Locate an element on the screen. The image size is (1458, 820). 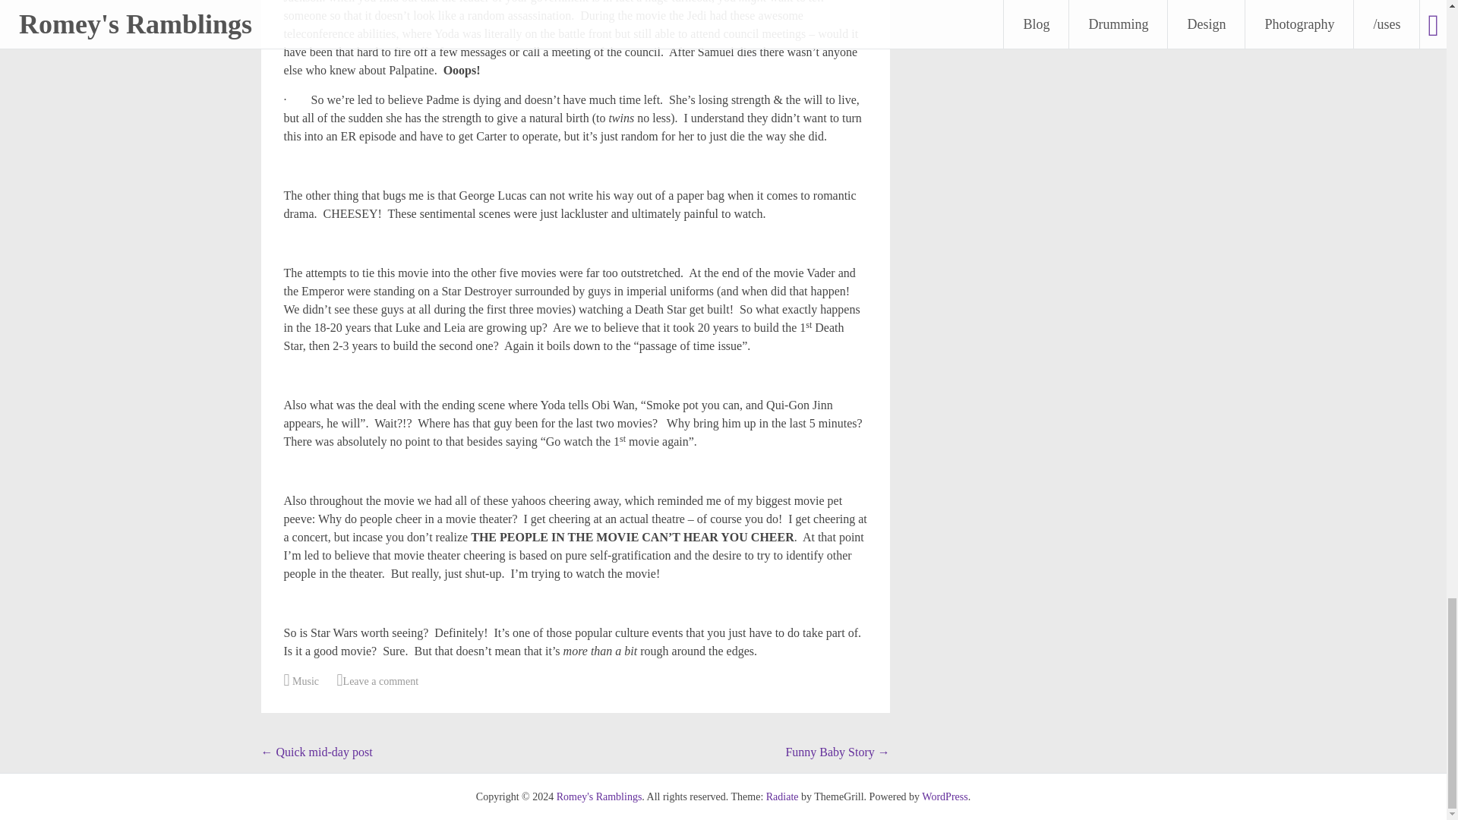
Music is located at coordinates (305, 681).